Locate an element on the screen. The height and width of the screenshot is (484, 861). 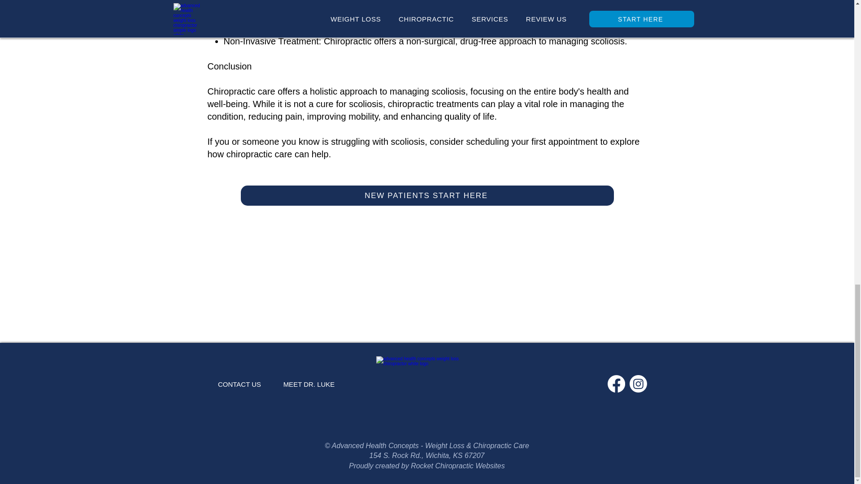
NEW PATIENTS START HERE is located at coordinates (426, 195).